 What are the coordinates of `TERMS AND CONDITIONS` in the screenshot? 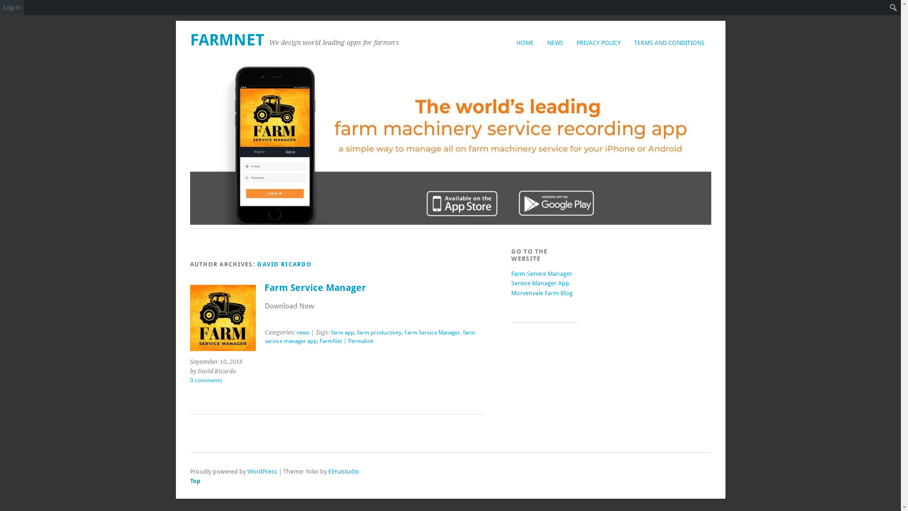 It's located at (669, 43).